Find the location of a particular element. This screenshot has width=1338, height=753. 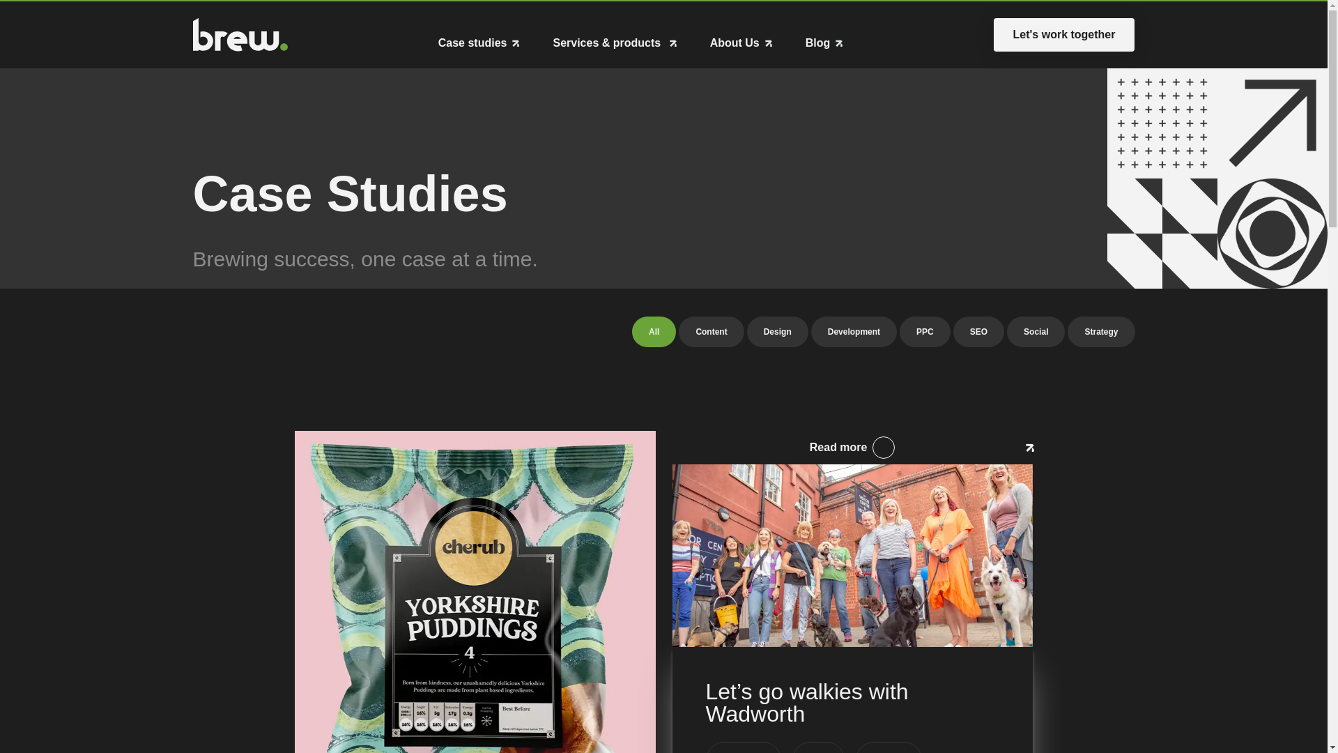

All is located at coordinates (852, 448).